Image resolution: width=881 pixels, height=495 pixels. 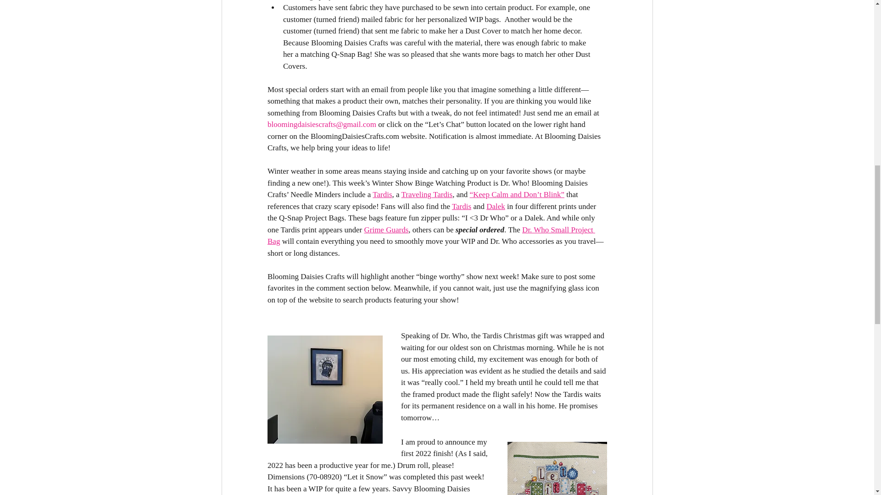 What do you see at coordinates (382, 194) in the screenshot?
I see `Tardis` at bounding box center [382, 194].